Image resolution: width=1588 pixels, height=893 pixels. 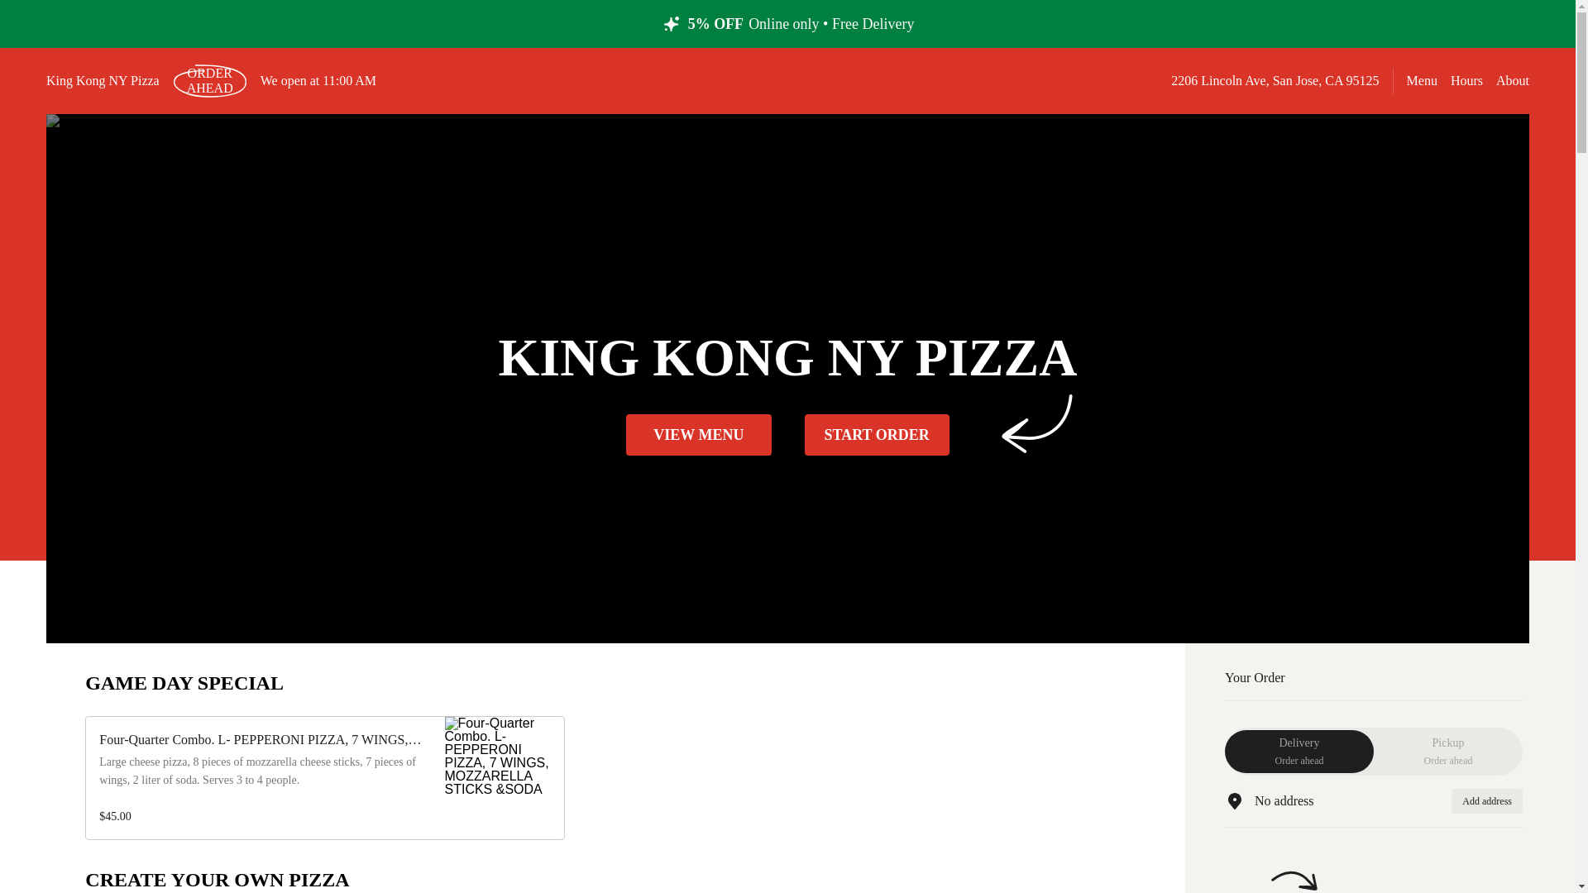 I want to click on Hours, so click(x=1467, y=81).